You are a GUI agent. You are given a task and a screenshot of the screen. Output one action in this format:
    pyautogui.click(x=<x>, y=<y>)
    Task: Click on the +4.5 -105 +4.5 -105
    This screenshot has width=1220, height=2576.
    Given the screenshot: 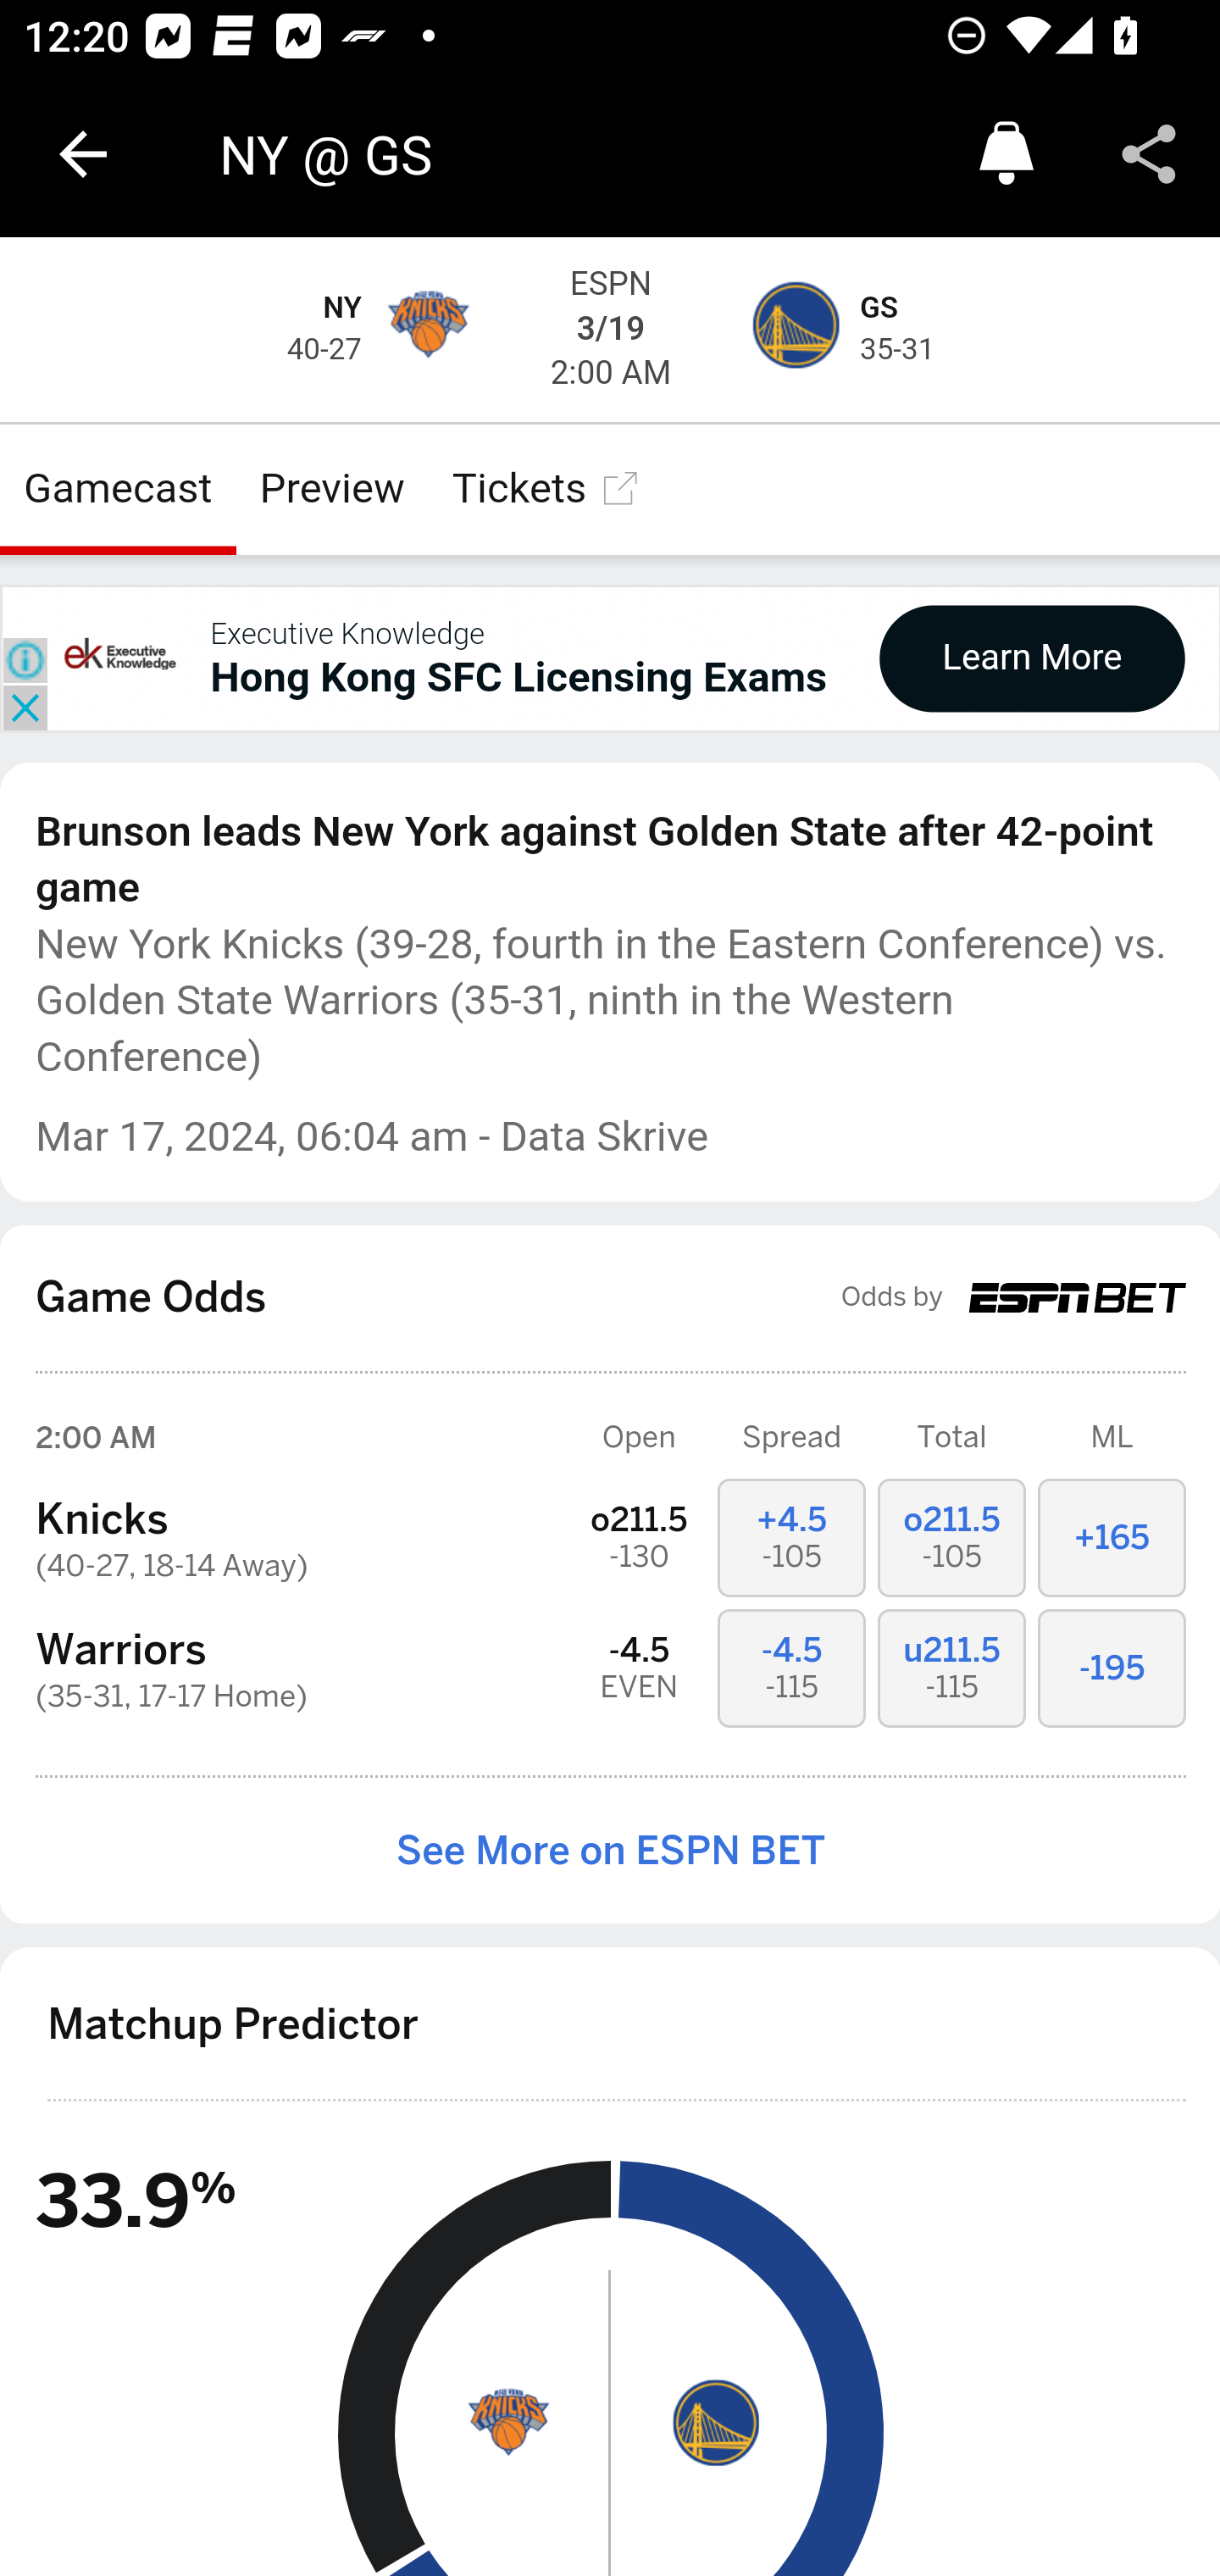 What is the action you would take?
    pyautogui.click(x=791, y=1535)
    